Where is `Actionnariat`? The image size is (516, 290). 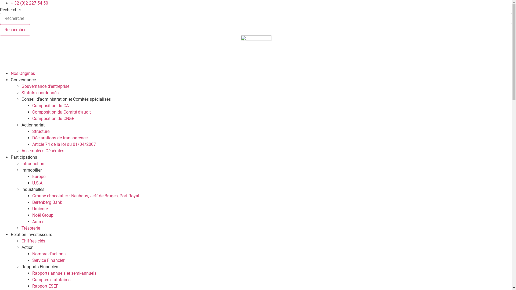
Actionnariat is located at coordinates (33, 125).